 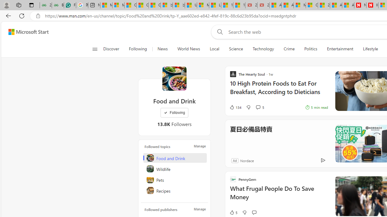 I want to click on Newsweek - News, Analysis, Politics, Business, Technology, so click(x=360, y=5).